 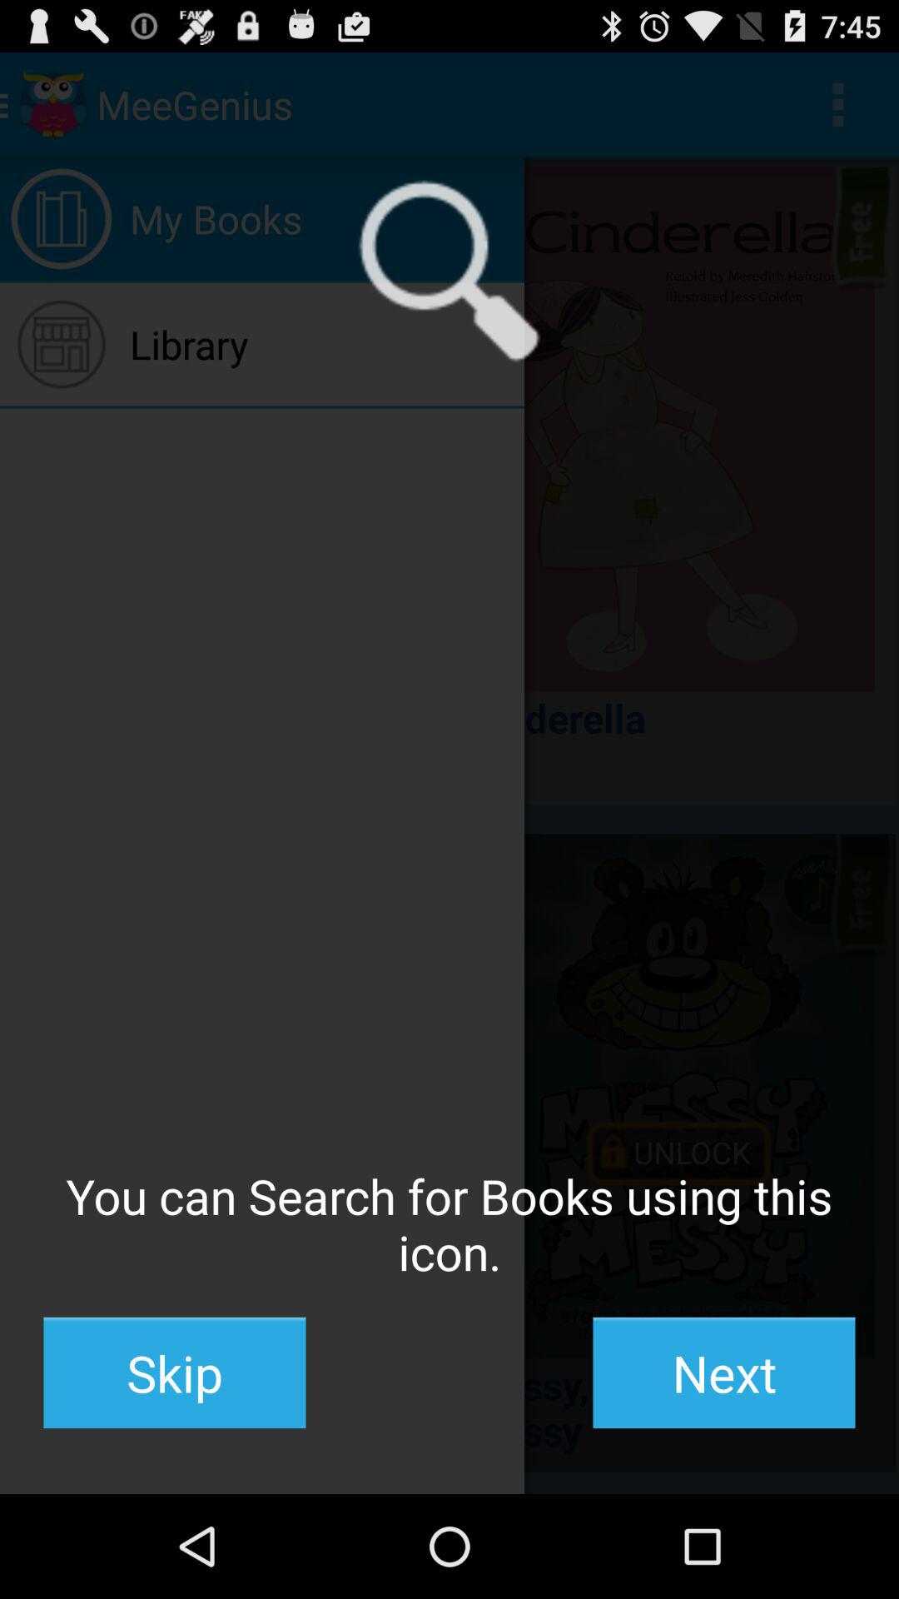 What do you see at coordinates (175, 1372) in the screenshot?
I see `launch skip` at bounding box center [175, 1372].